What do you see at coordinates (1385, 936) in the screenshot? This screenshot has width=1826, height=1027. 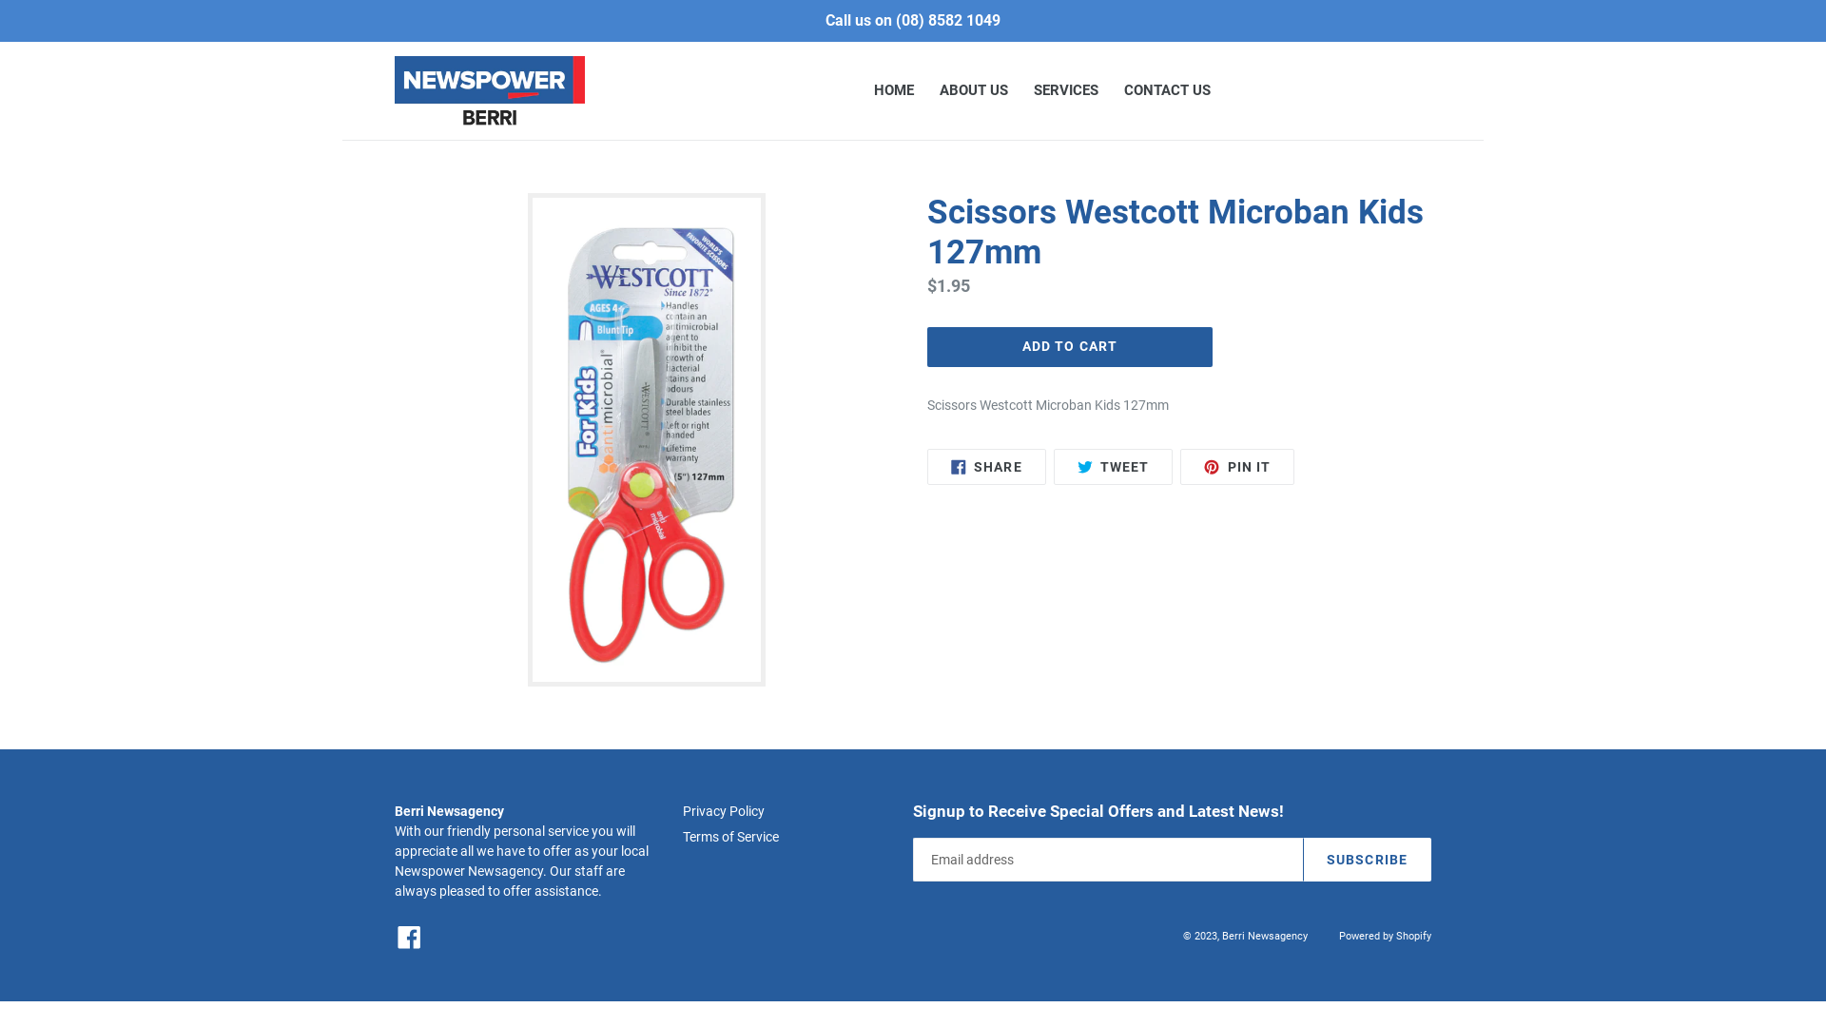 I see `Powered by Shopify` at bounding box center [1385, 936].